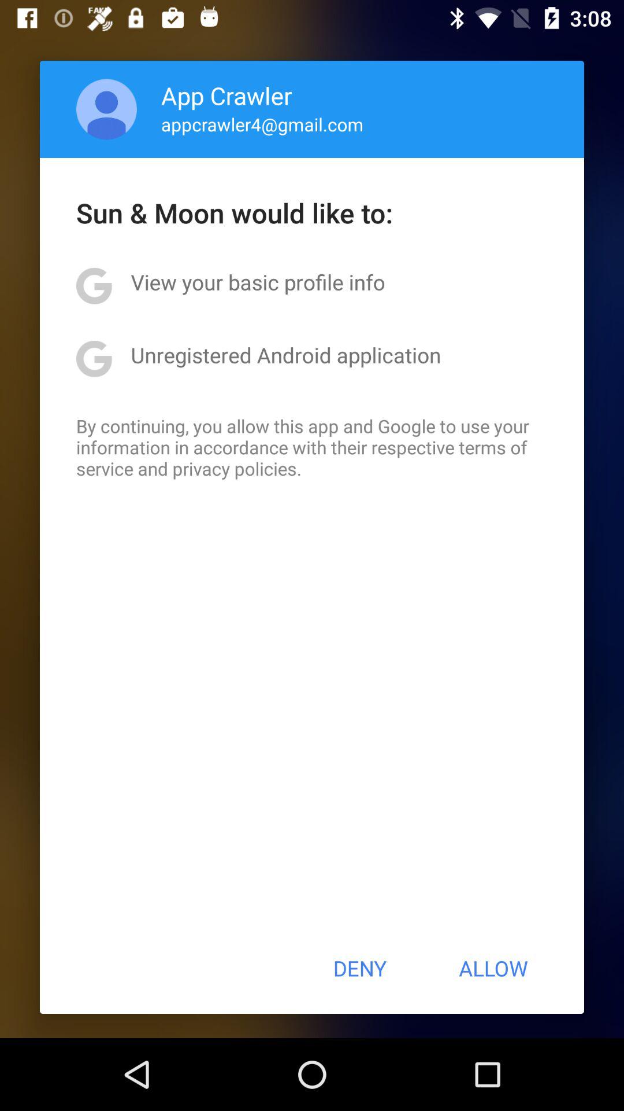  Describe the element at coordinates (285, 355) in the screenshot. I see `jump to unregistered android application icon` at that location.